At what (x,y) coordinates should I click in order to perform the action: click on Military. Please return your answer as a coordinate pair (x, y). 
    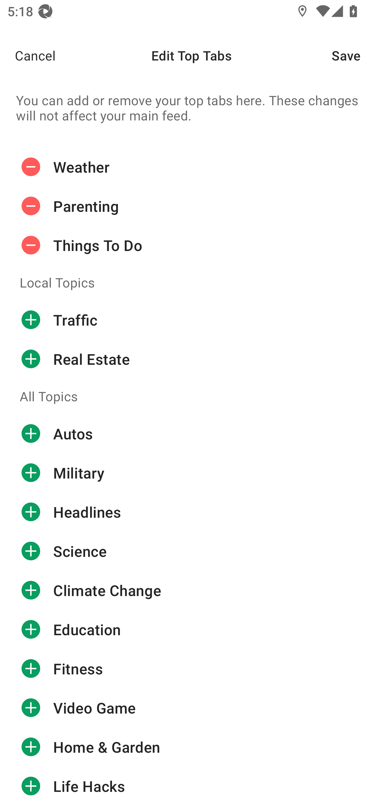
    Looking at the image, I should click on (191, 473).